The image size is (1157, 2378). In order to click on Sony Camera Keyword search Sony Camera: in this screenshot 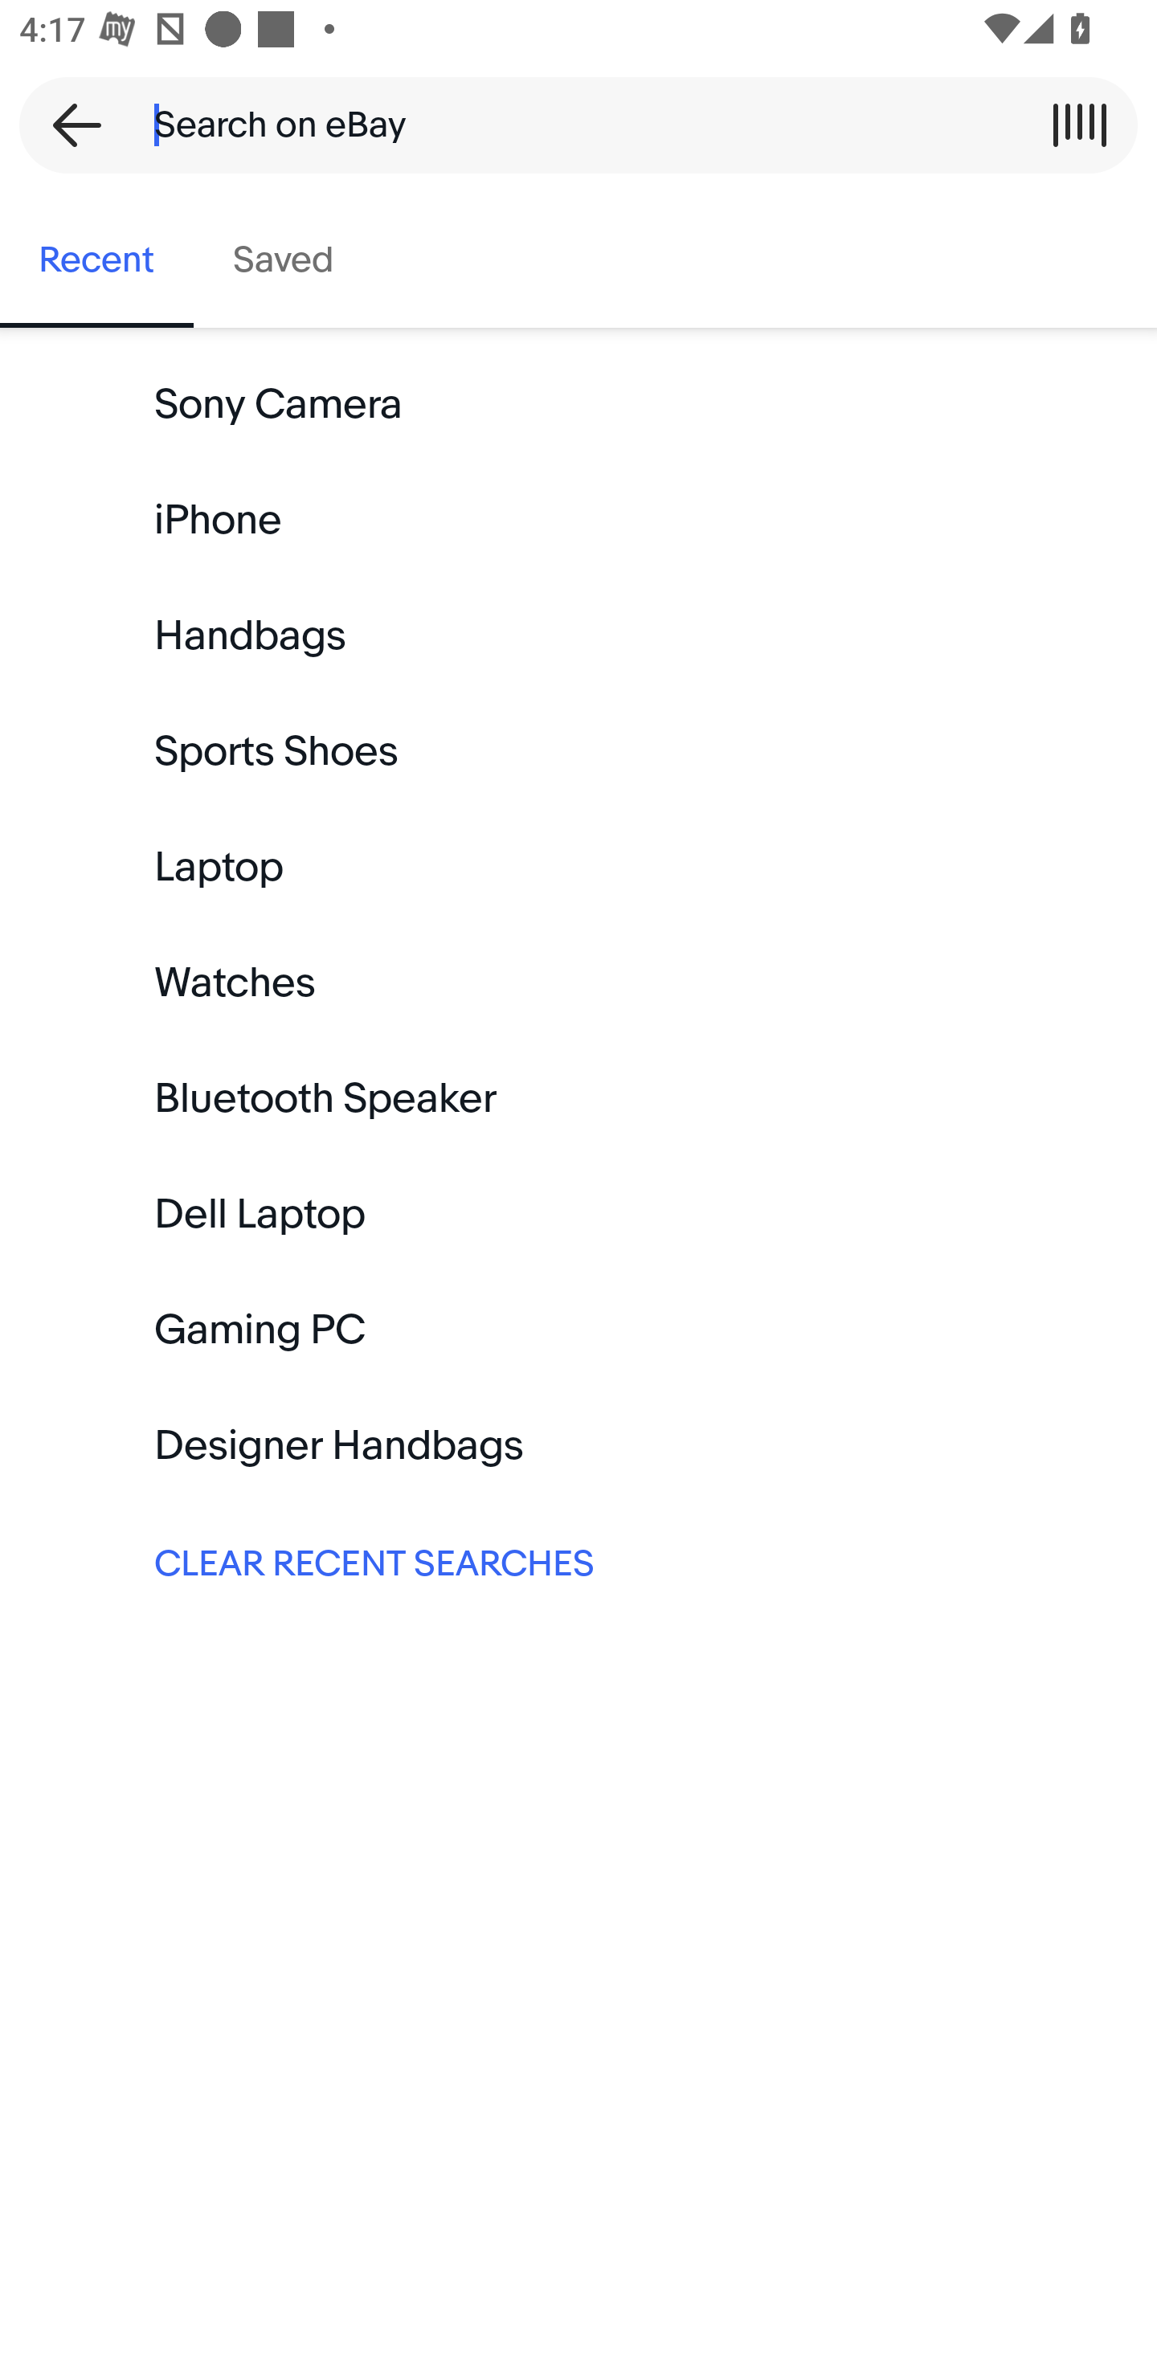, I will do `click(578, 405)`.